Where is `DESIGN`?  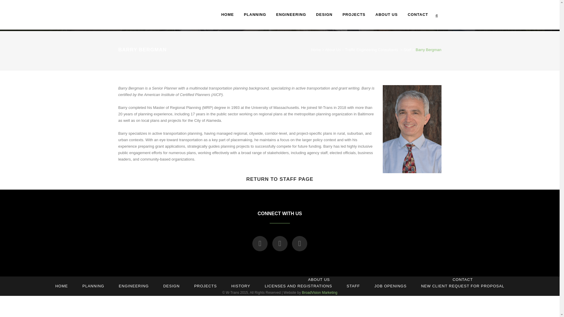 DESIGN is located at coordinates (324, 15).